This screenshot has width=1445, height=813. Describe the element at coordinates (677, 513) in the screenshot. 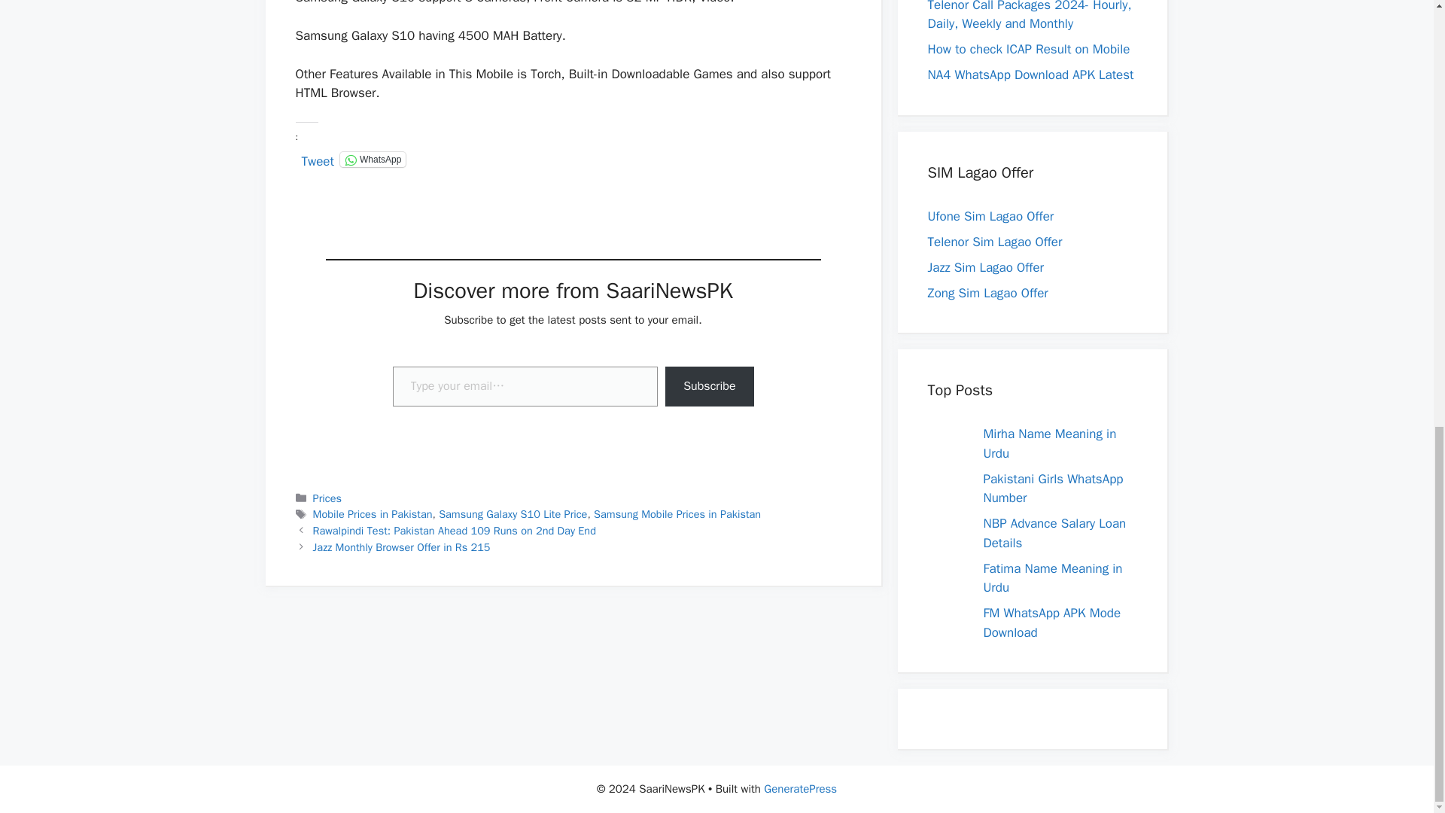

I see `Samsung Mobile Prices in Pakistan` at that location.